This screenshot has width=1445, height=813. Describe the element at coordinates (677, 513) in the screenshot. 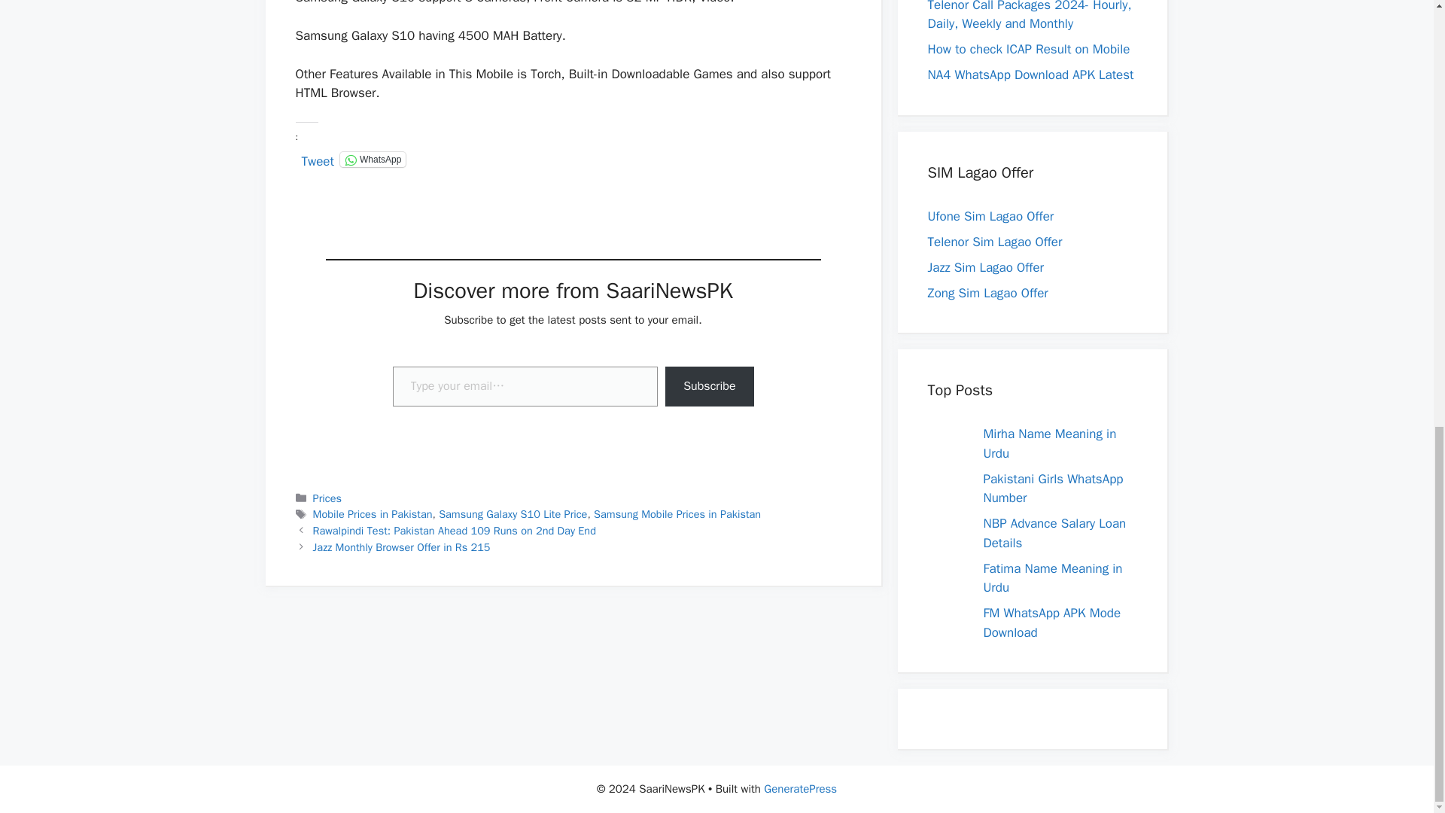

I see `Samsung Mobile Prices in Pakistan` at that location.